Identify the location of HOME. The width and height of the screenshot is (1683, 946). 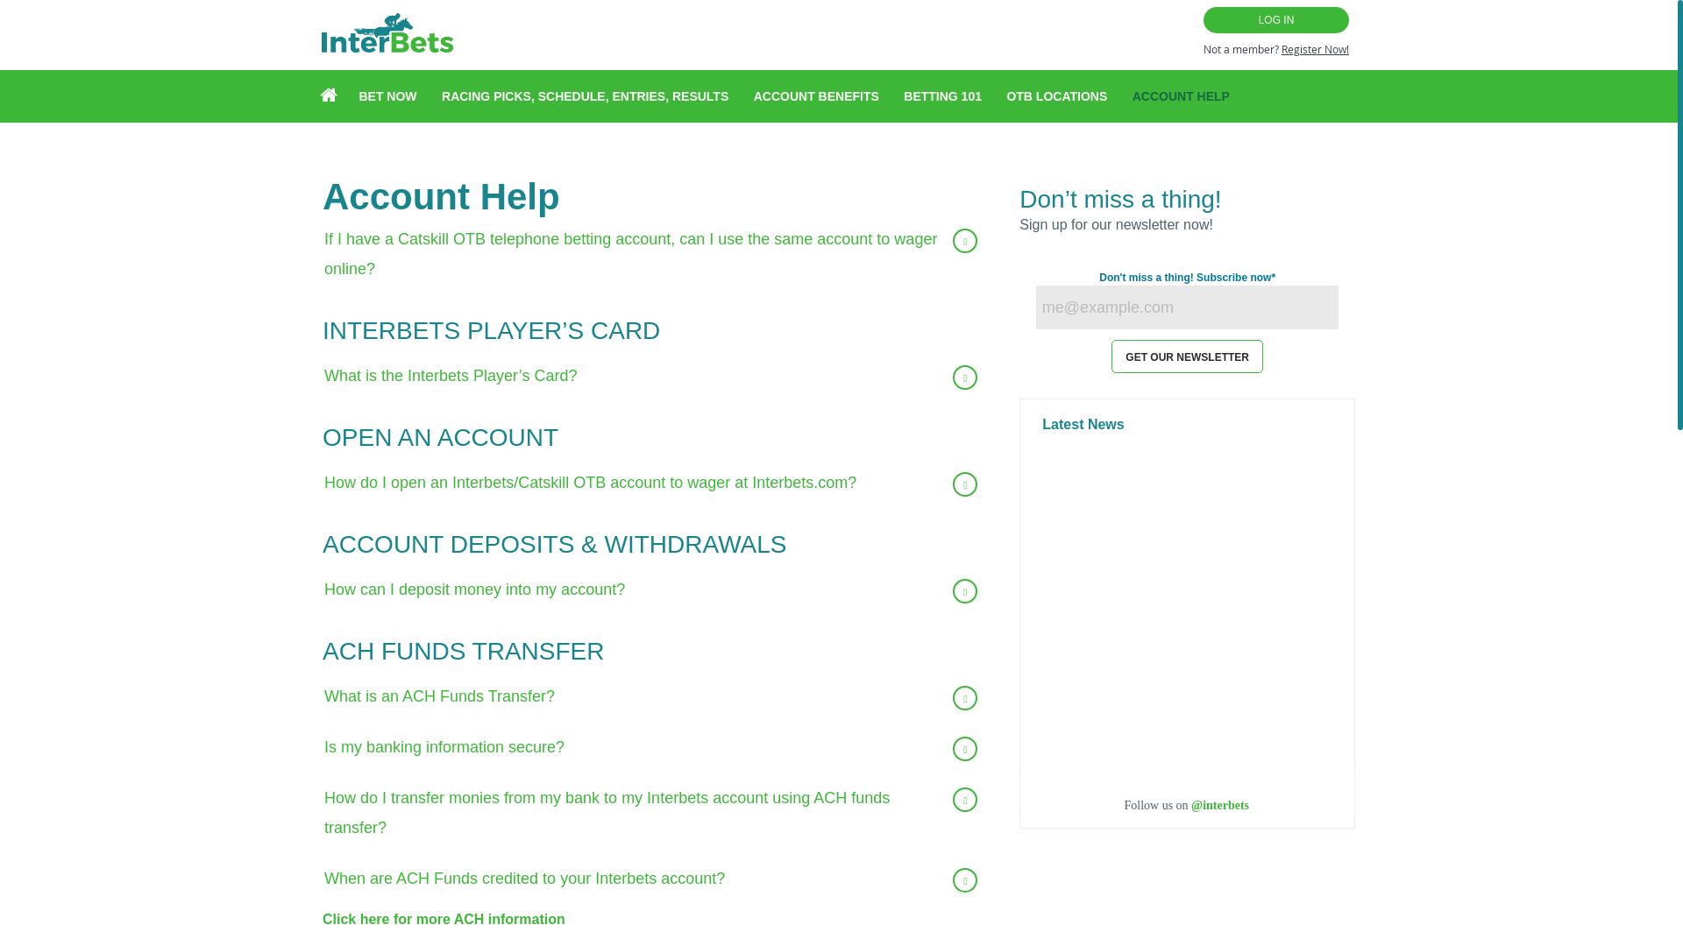
(329, 96).